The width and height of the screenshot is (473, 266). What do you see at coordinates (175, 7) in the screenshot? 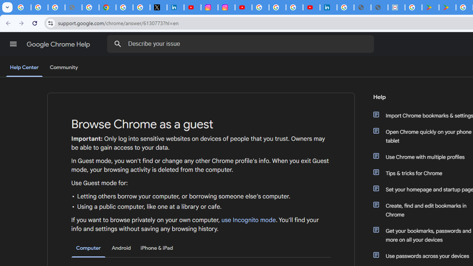
I see `LinkedIn Privacy Policy` at bounding box center [175, 7].